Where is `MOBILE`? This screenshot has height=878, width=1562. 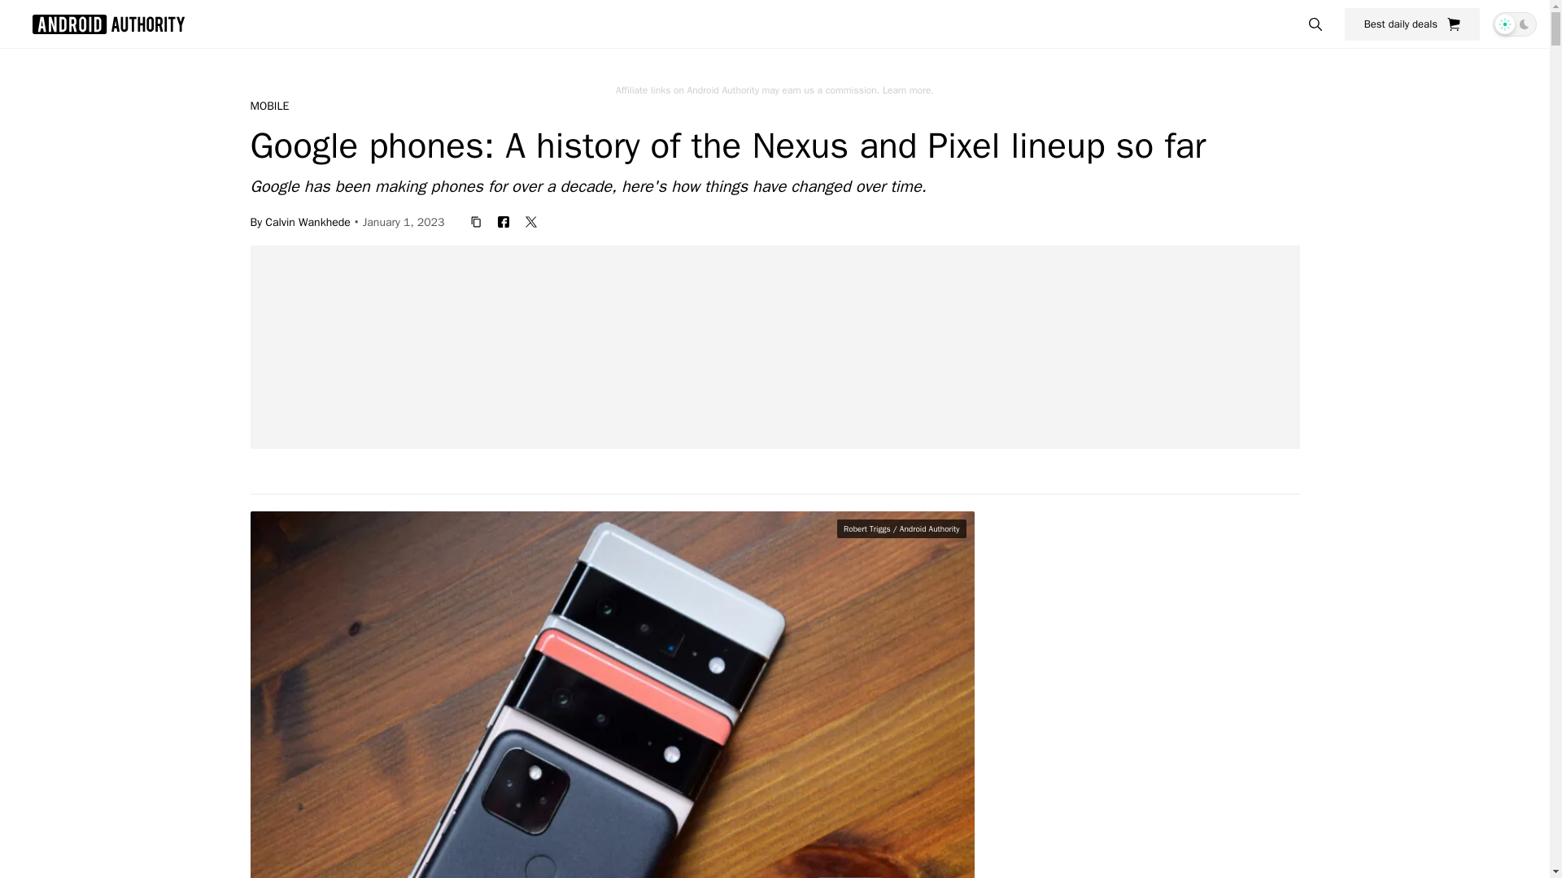
MOBILE is located at coordinates (269, 106).